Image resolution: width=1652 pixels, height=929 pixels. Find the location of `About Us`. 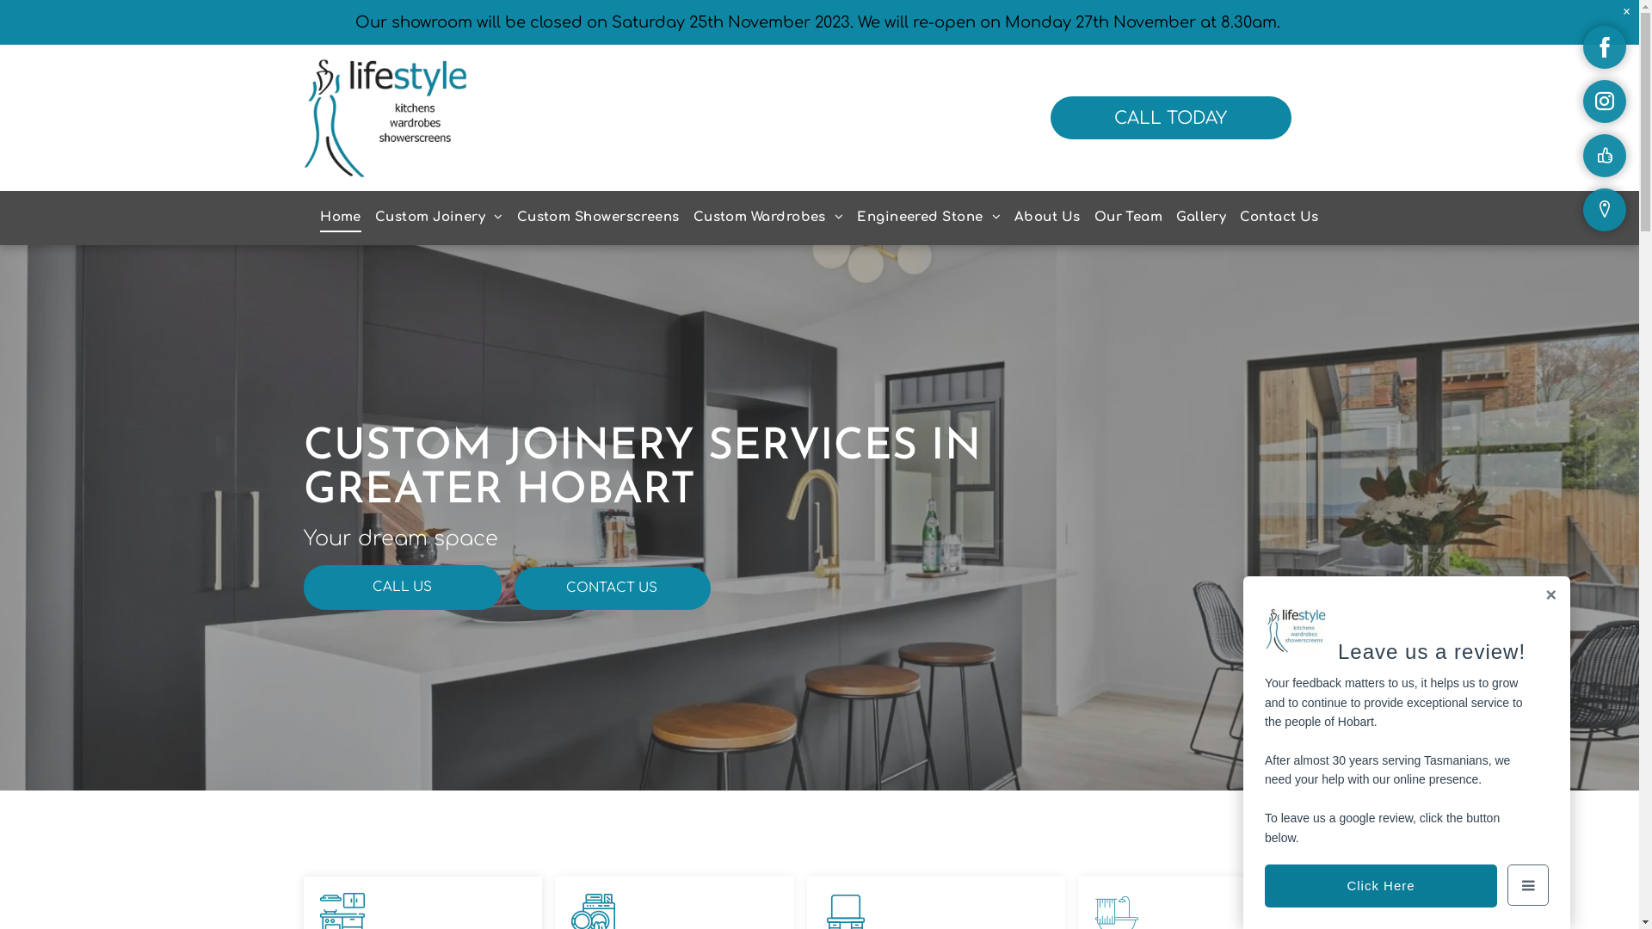

About Us is located at coordinates (1048, 218).